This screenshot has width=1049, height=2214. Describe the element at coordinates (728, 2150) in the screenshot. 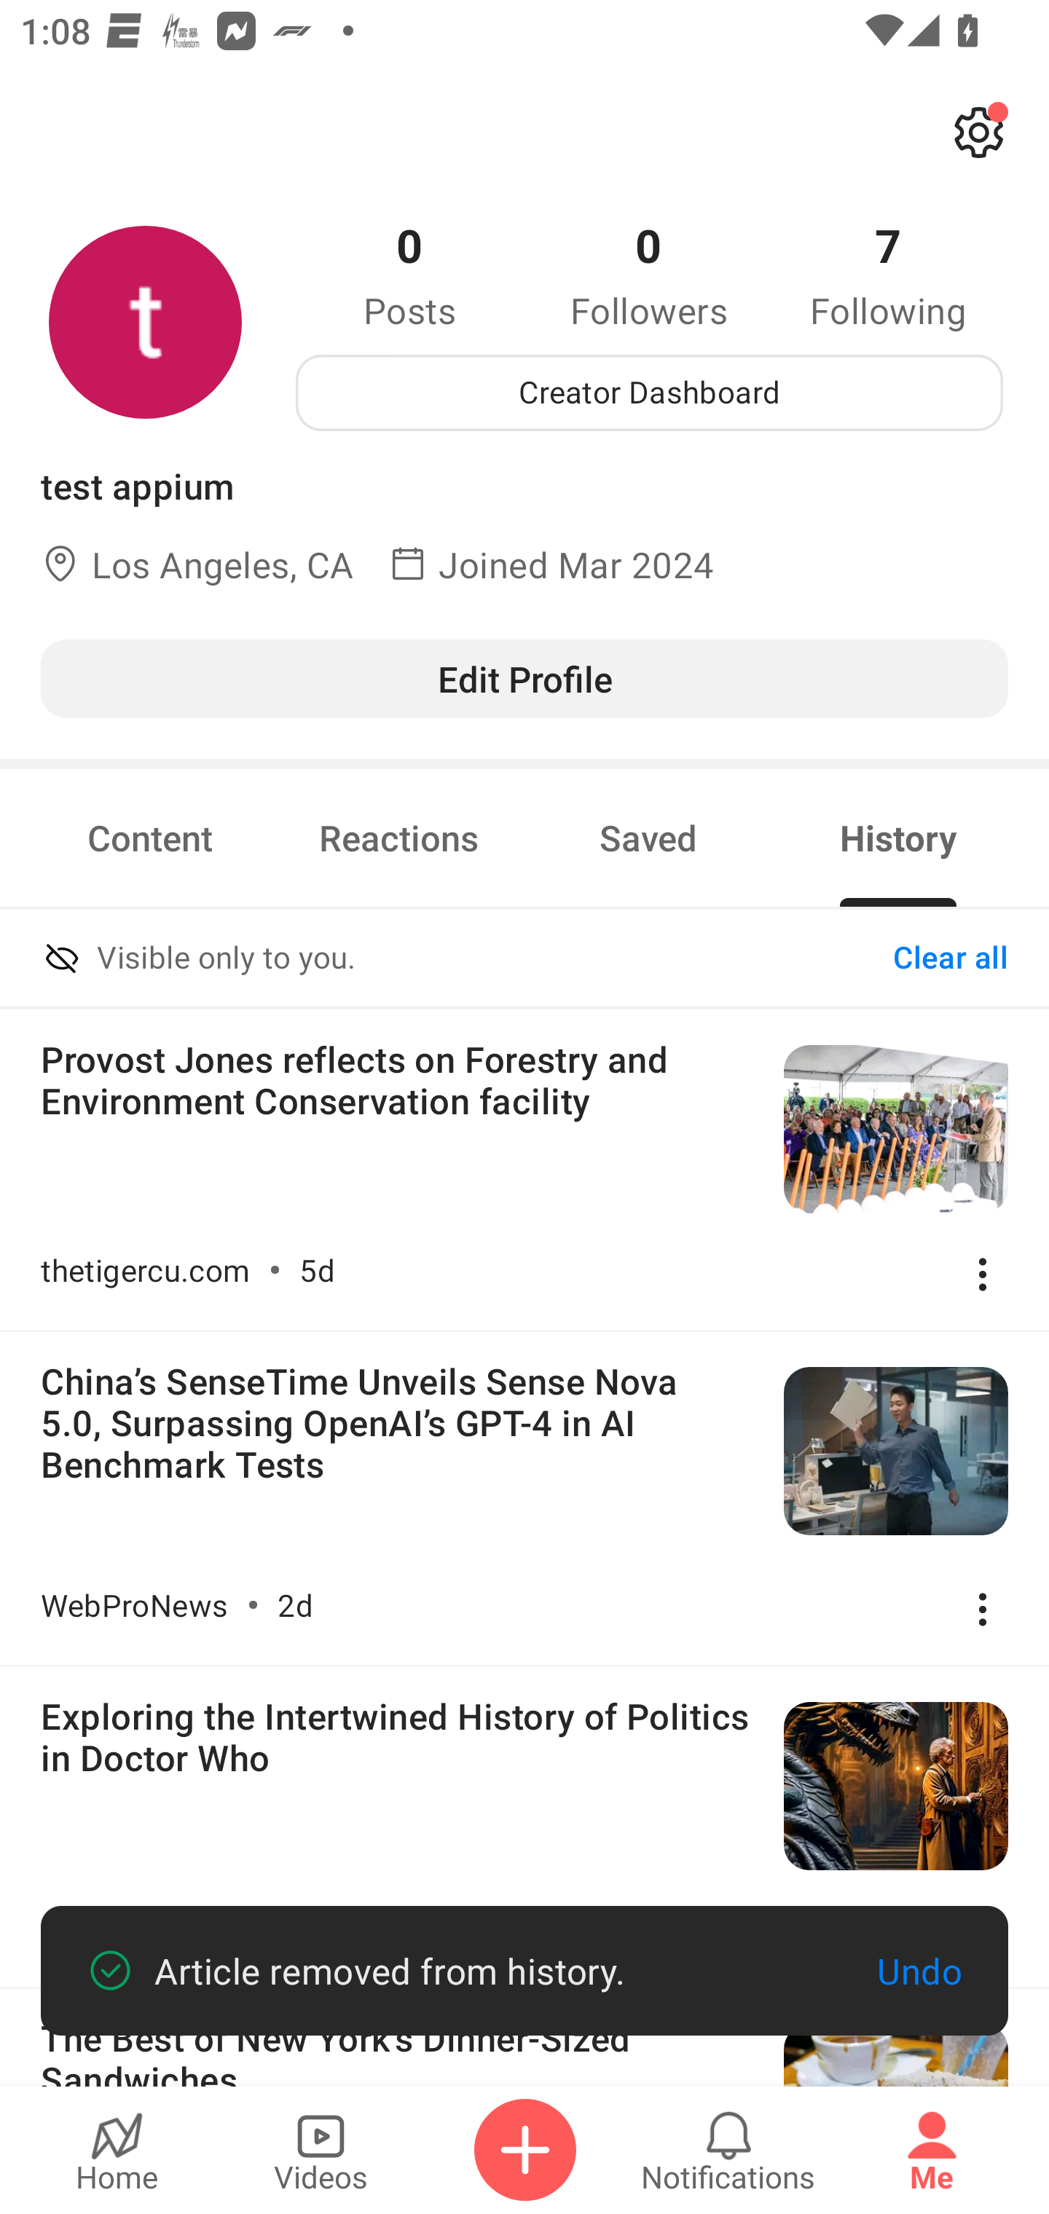

I see `Notifications` at that location.